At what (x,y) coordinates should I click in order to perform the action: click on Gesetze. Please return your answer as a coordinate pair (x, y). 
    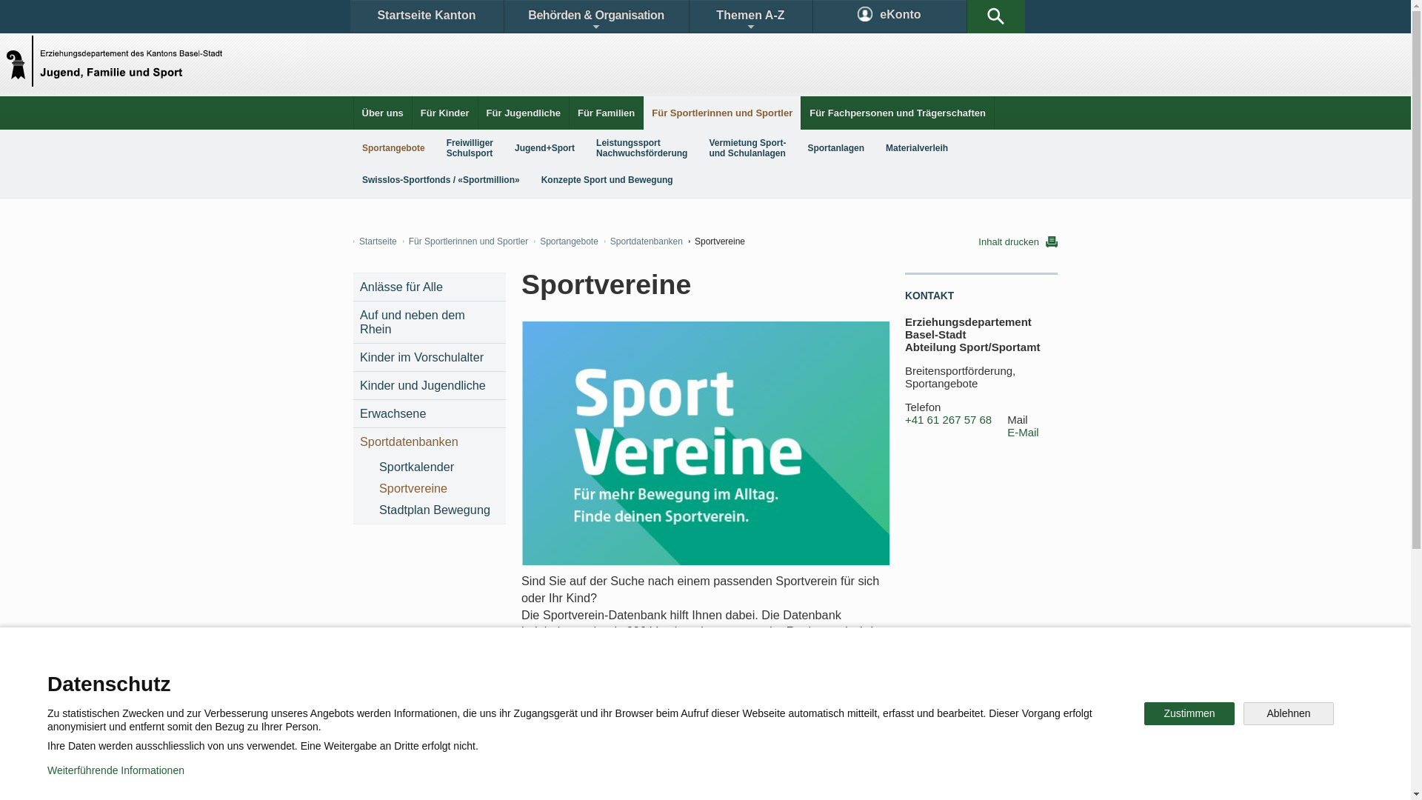
    Looking at the image, I should click on (584, 677).